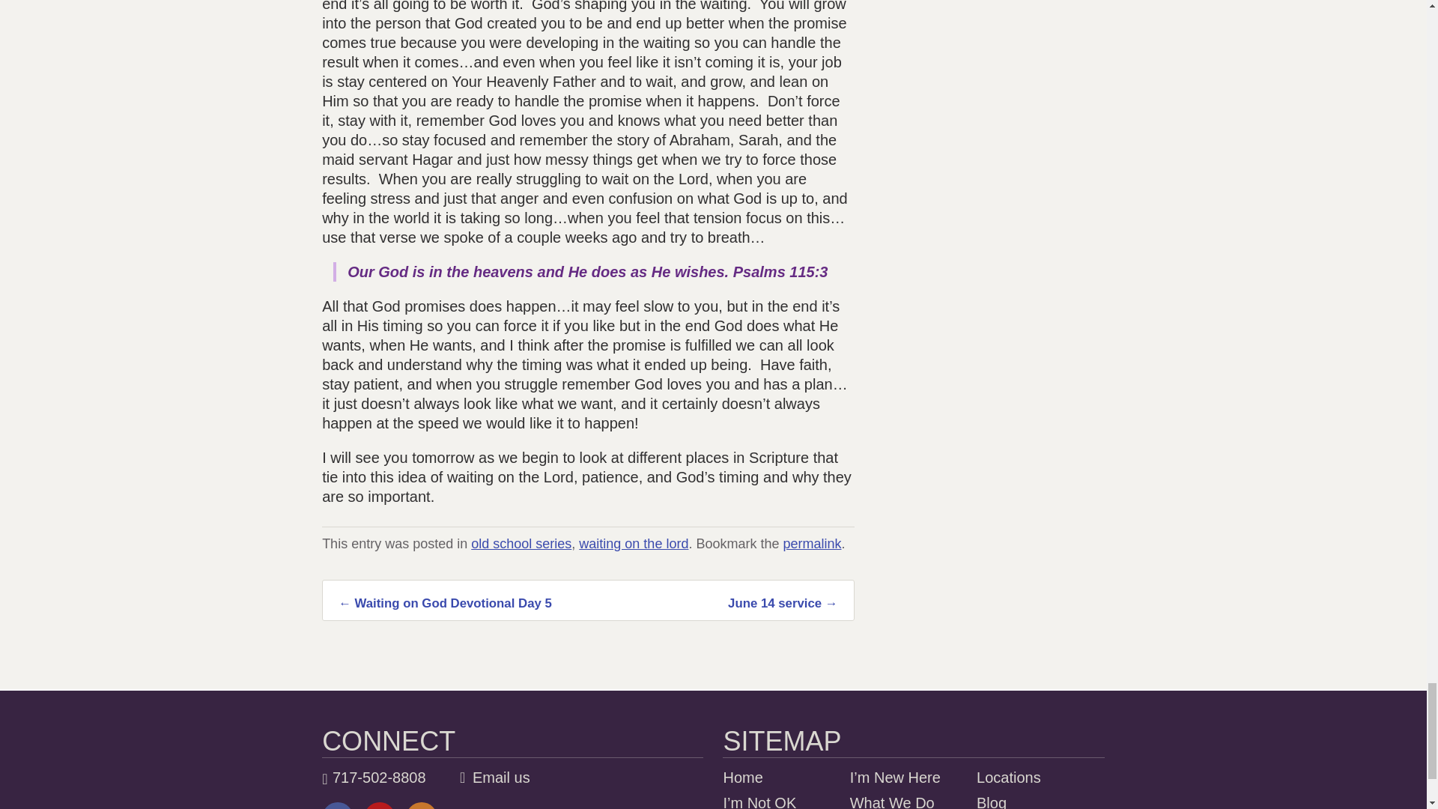 This screenshot has height=809, width=1438. I want to click on permalink, so click(812, 544).